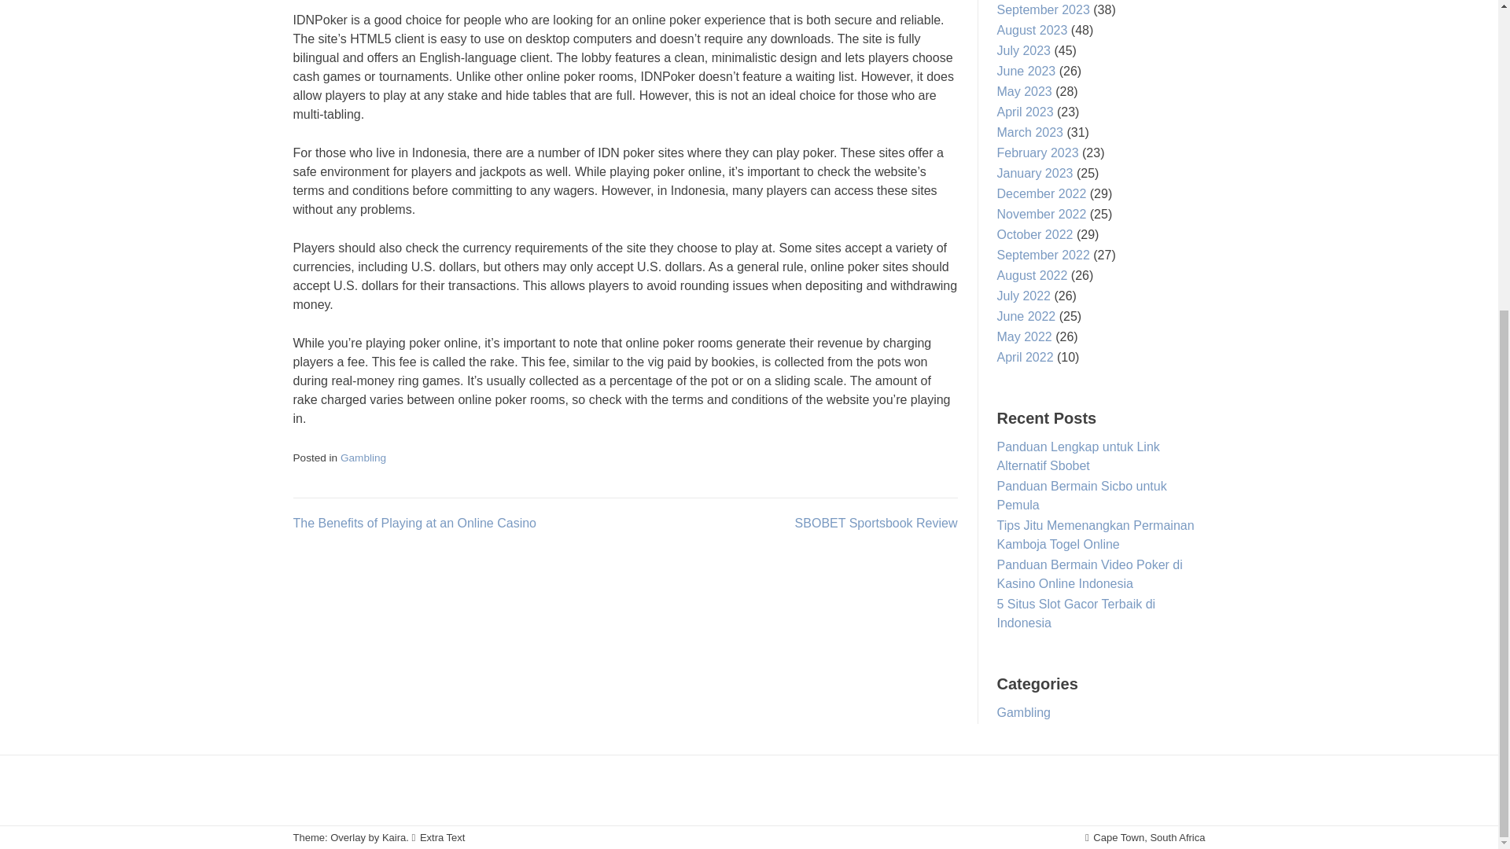 The width and height of the screenshot is (1510, 849). I want to click on December 2022, so click(1041, 193).